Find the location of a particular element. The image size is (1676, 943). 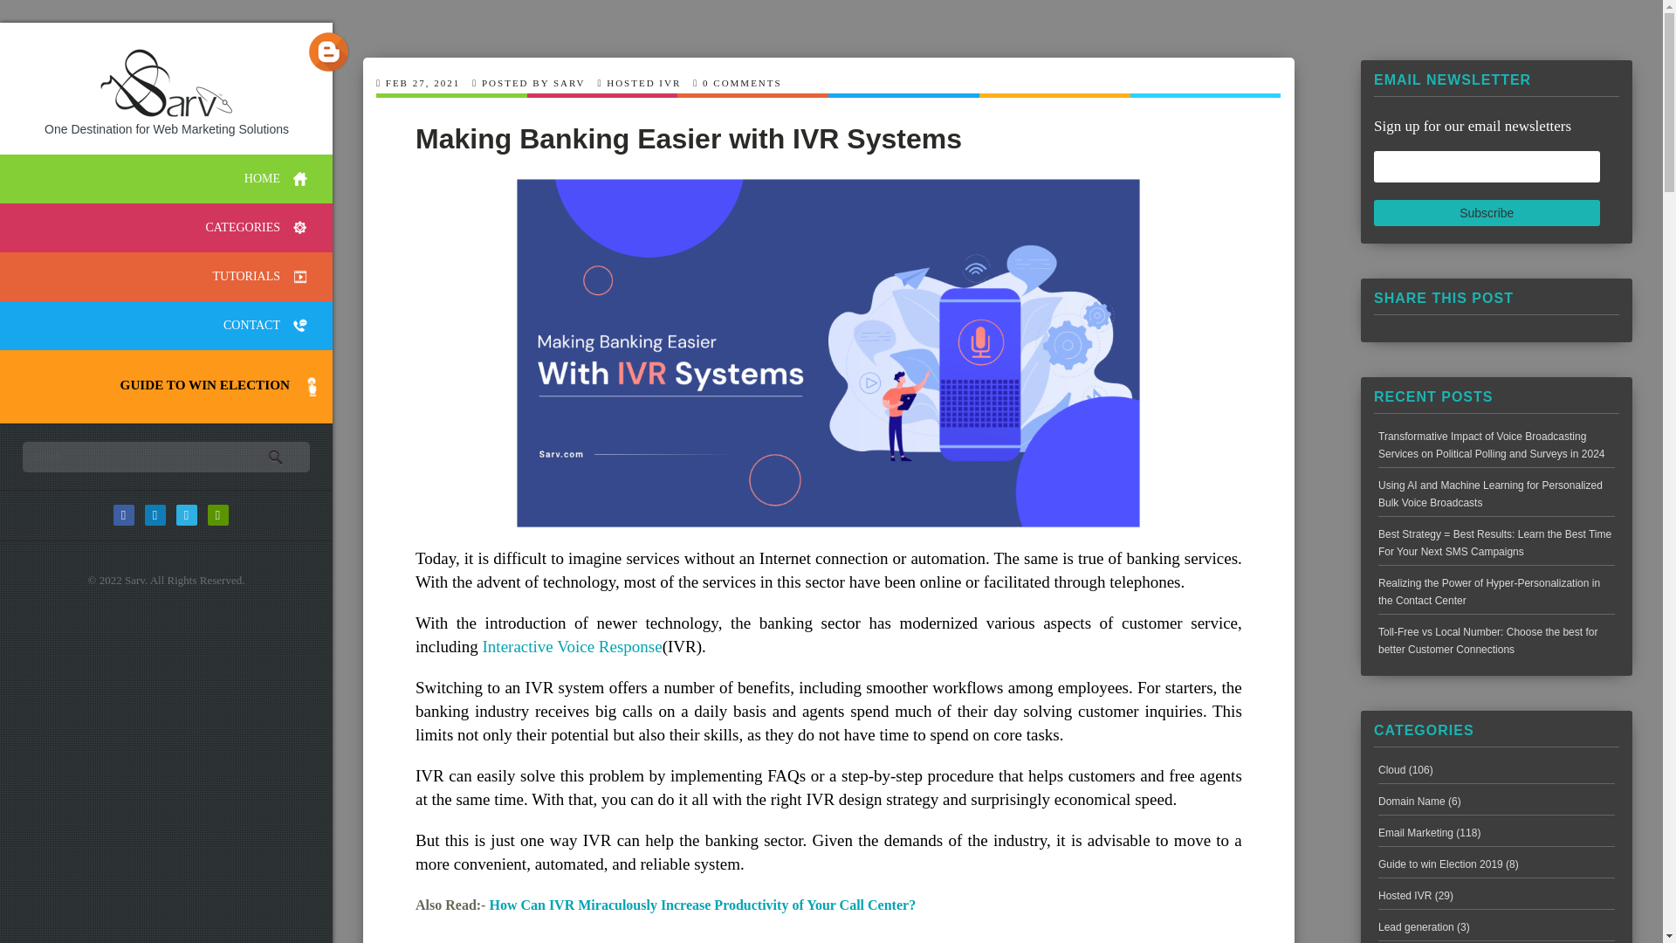

HOSTED IVR is located at coordinates (643, 82).